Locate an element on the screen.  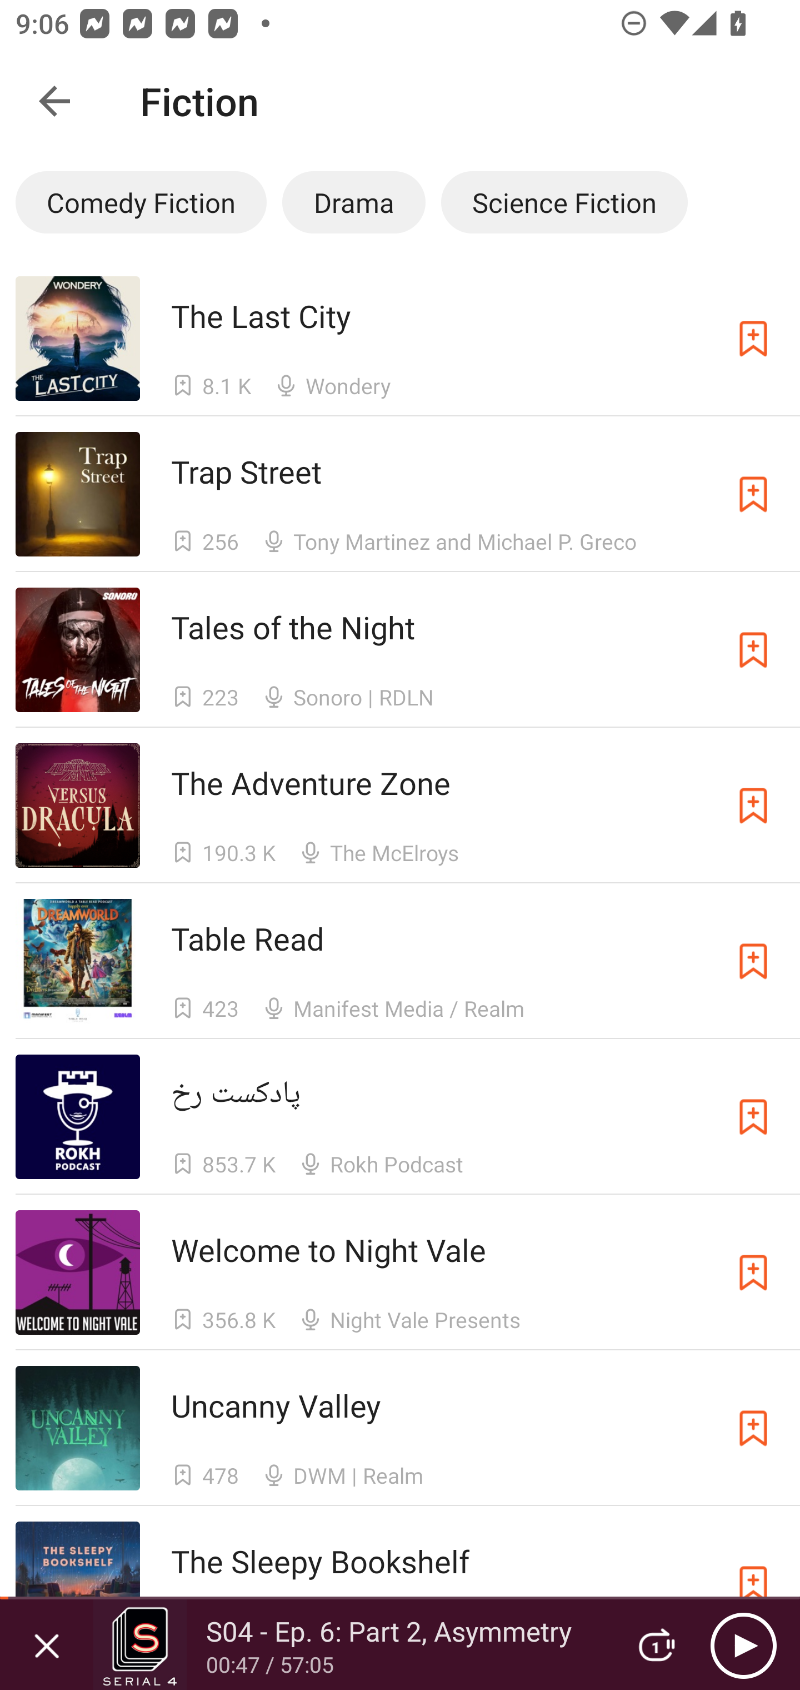
Comedy Fiction is located at coordinates (141, 202).